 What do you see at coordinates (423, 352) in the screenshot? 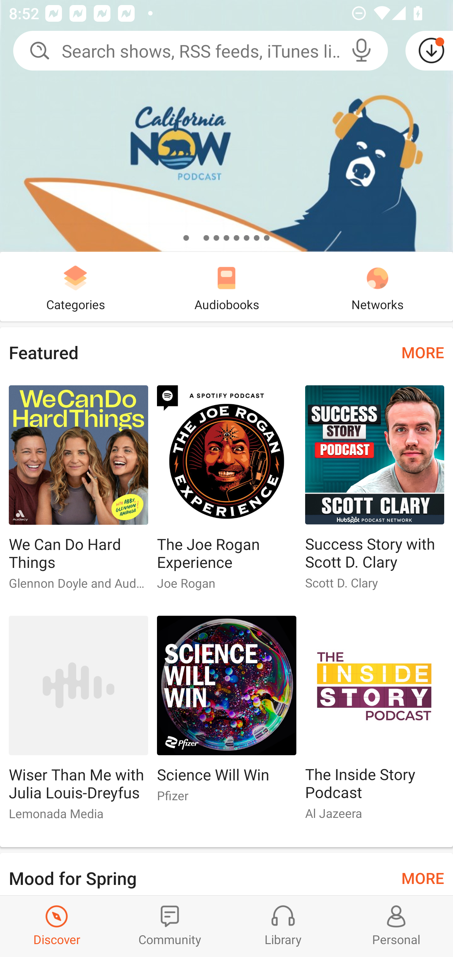
I see `MORE` at bounding box center [423, 352].